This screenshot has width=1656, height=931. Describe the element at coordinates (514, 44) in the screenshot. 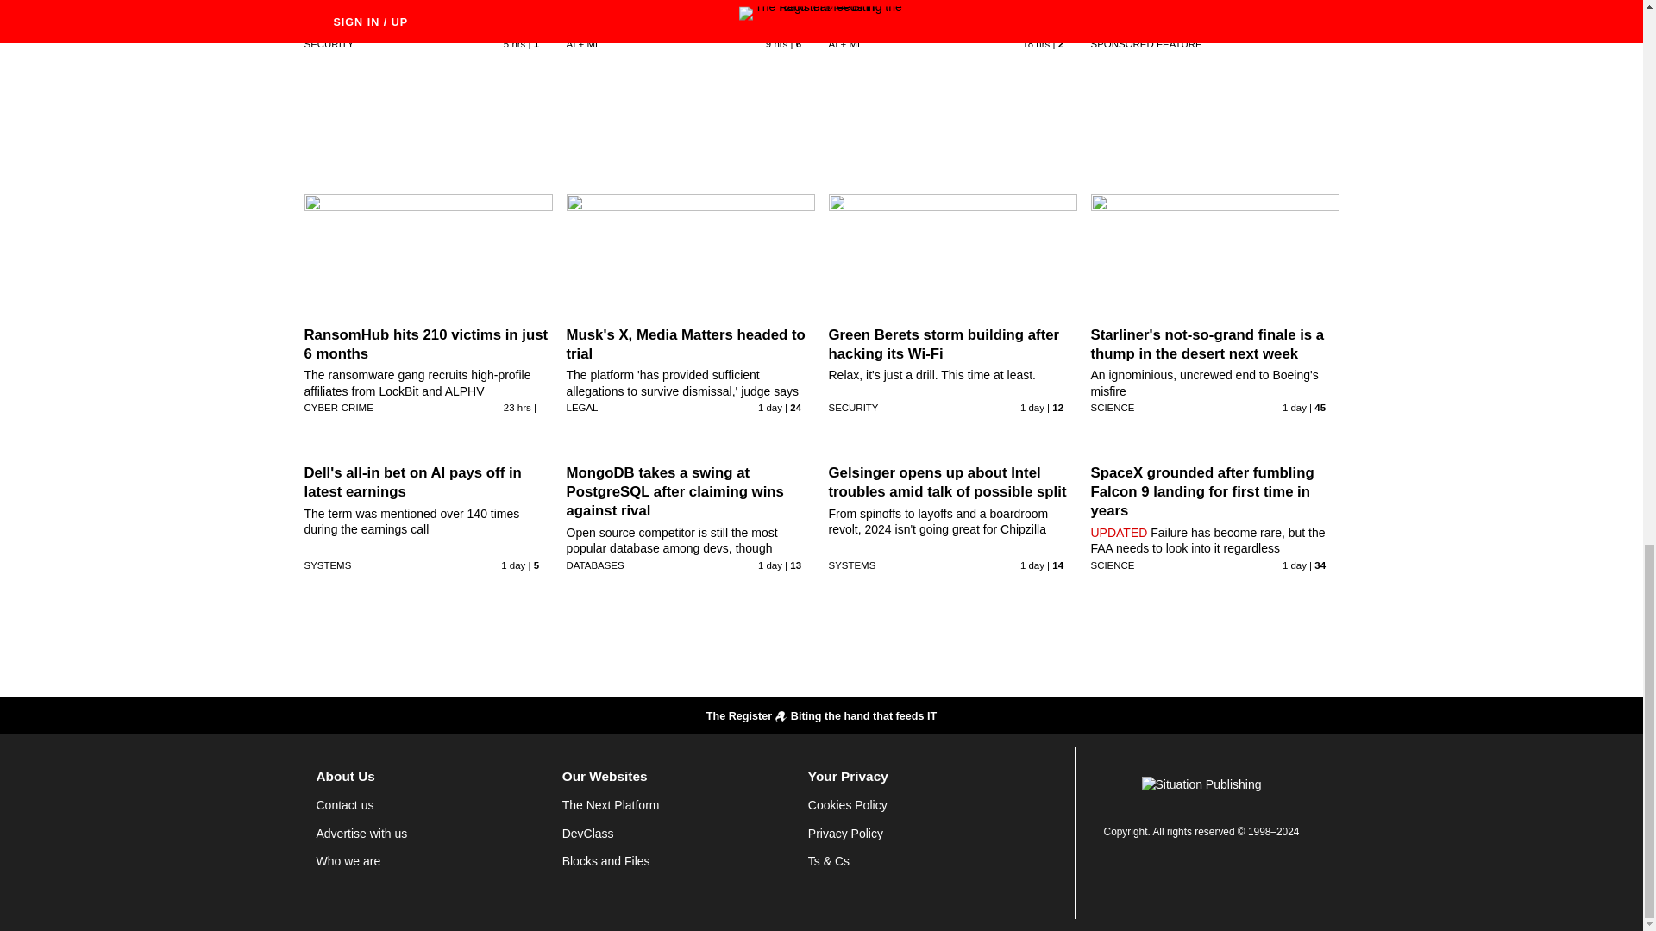

I see `31 Aug 2024 18:22` at that location.